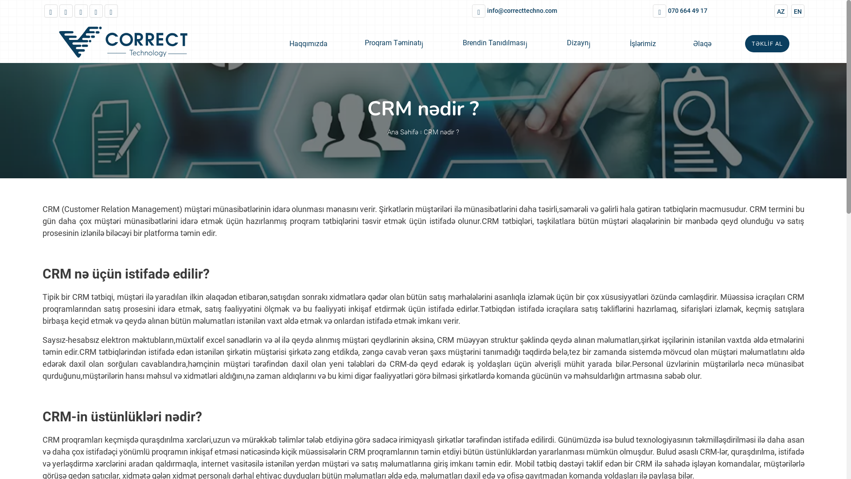  Describe the element at coordinates (514, 11) in the screenshot. I see `info@correcttechno.com` at that location.